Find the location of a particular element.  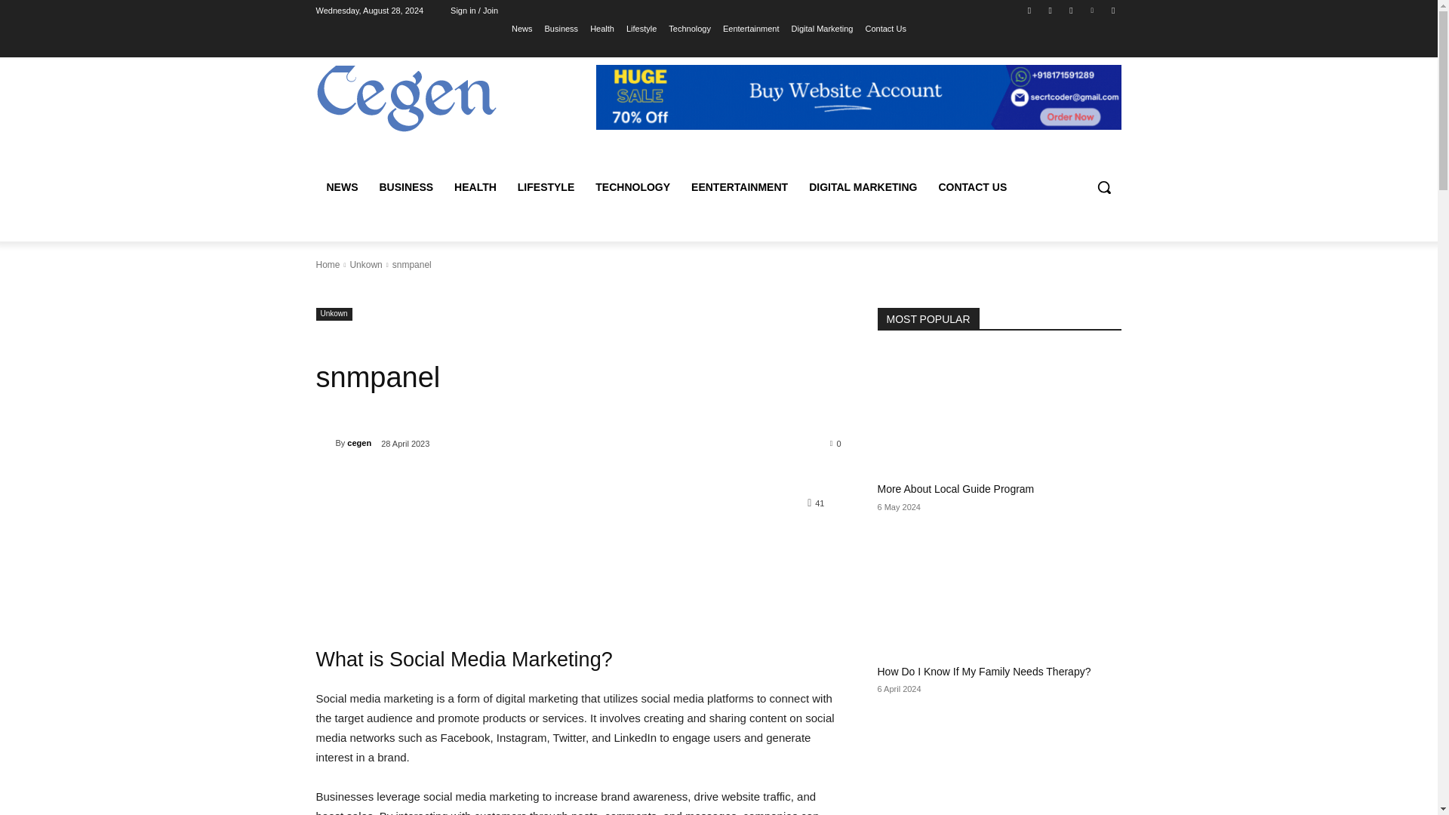

NEWS is located at coordinates (341, 187).